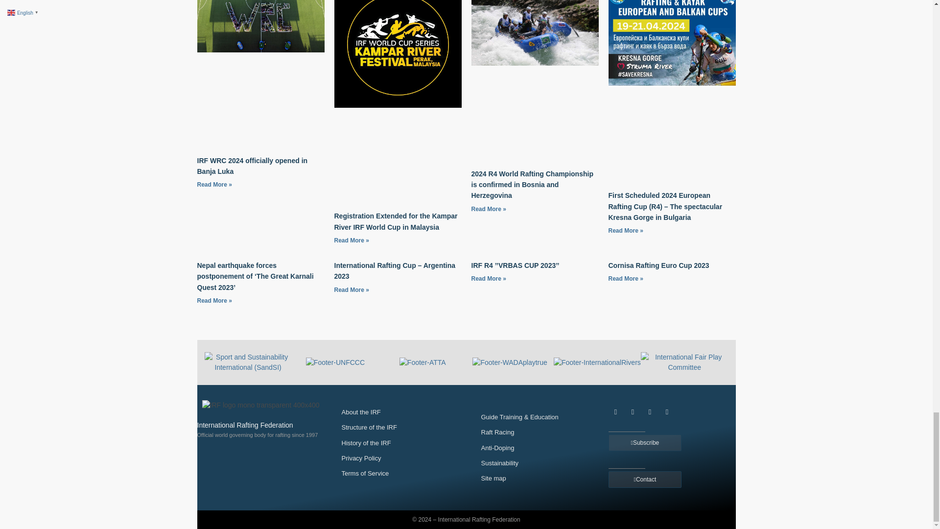 The height and width of the screenshot is (529, 940). Describe the element at coordinates (423, 362) in the screenshot. I see `Footer-ATTA` at that location.